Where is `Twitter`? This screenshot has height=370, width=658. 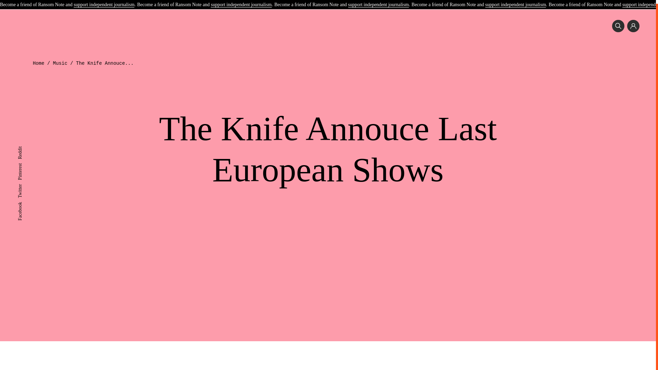
Twitter is located at coordinates (24, 183).